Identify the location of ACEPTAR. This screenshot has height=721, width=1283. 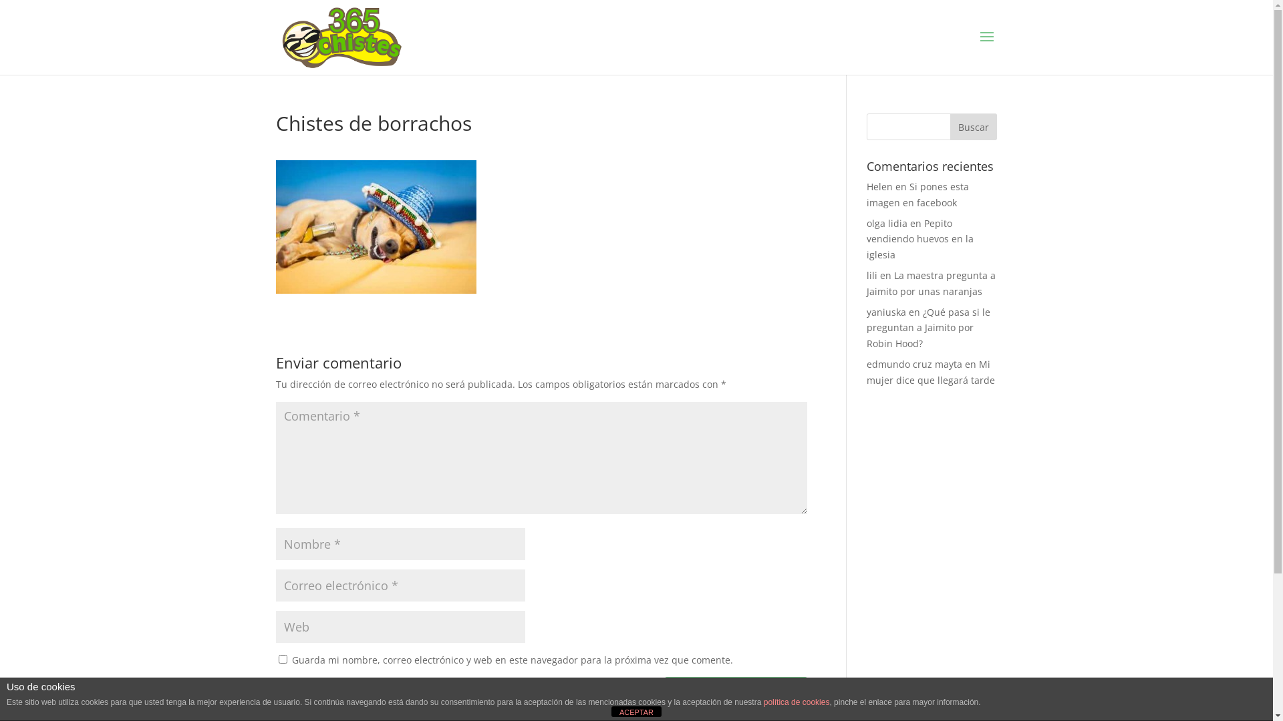
(636, 712).